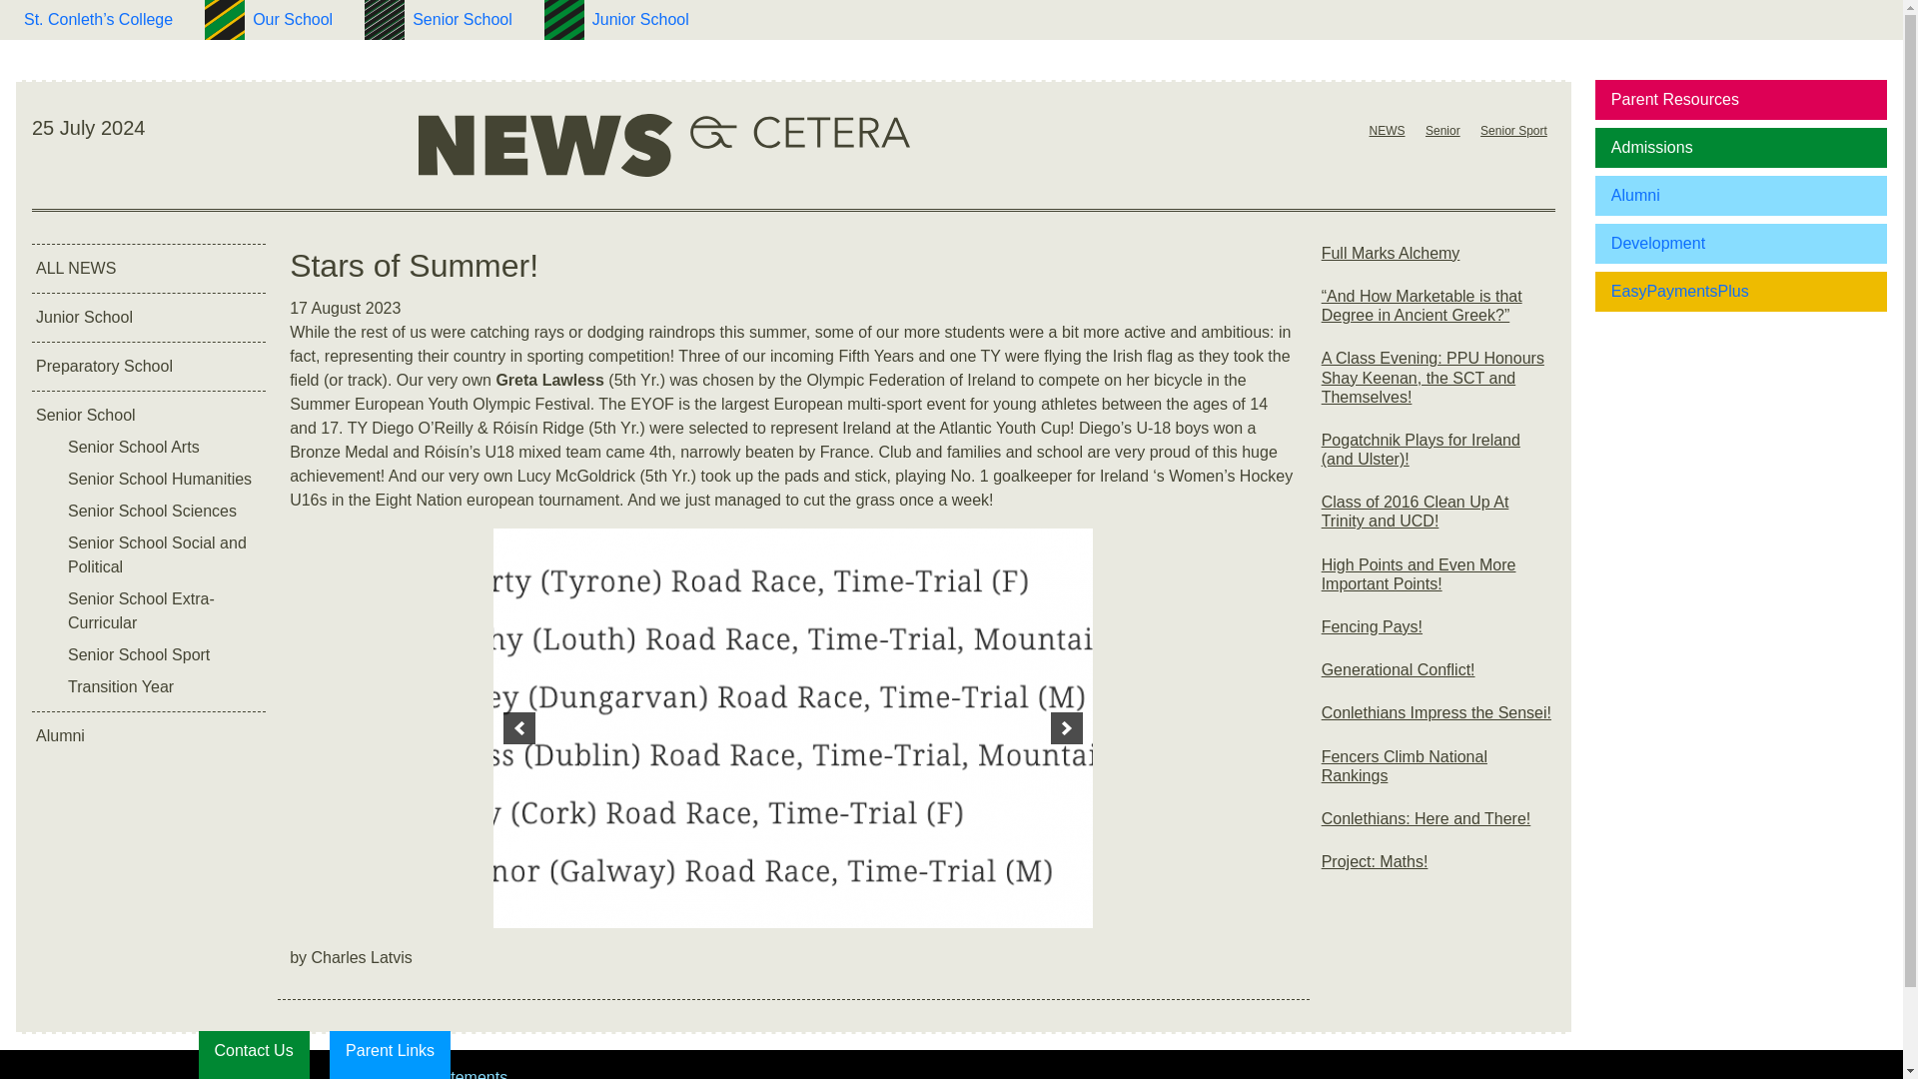 The image size is (1918, 1079). What do you see at coordinates (985, 904) in the screenshot?
I see `5` at bounding box center [985, 904].